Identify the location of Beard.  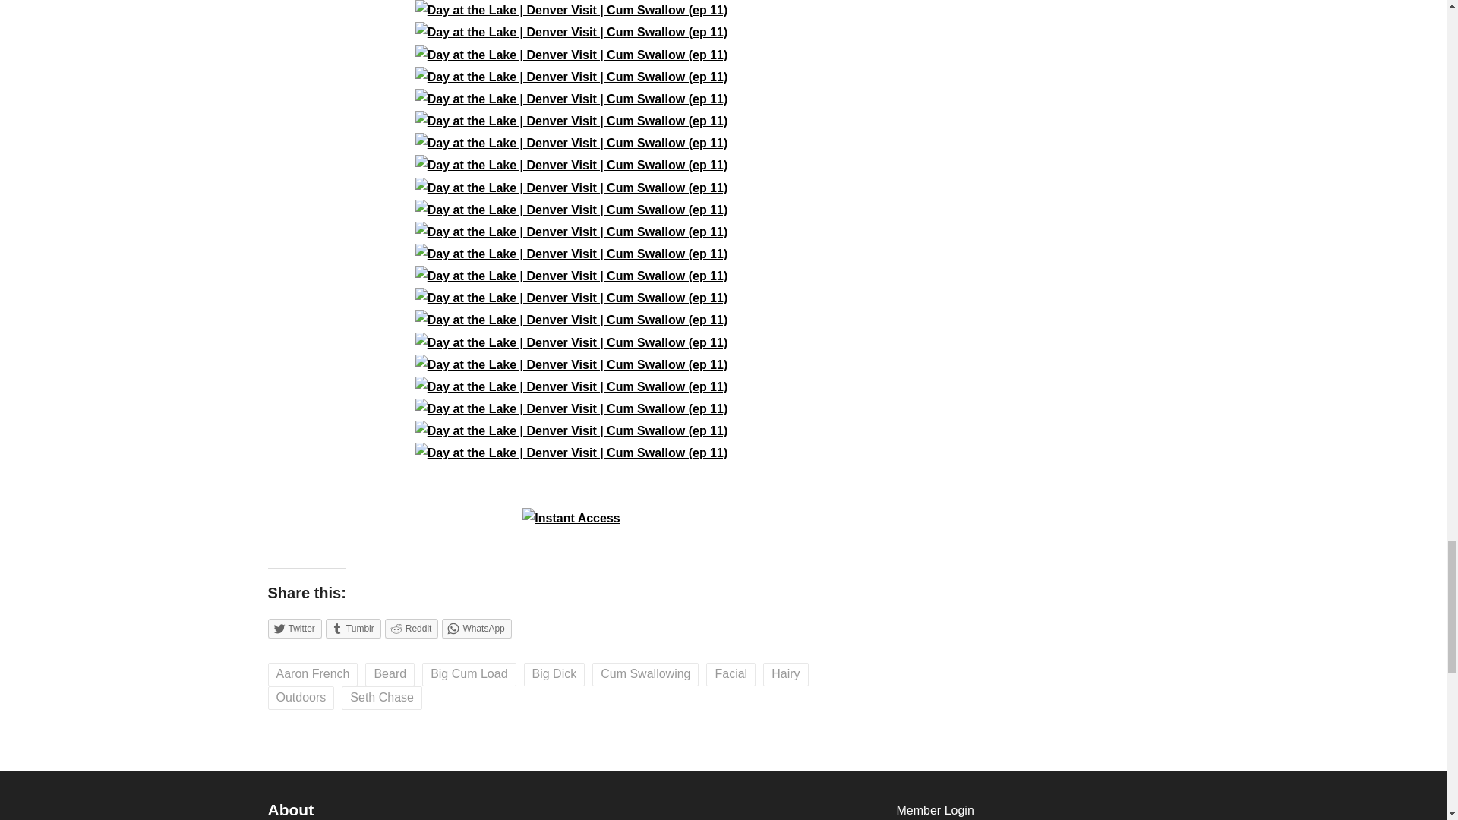
(390, 674).